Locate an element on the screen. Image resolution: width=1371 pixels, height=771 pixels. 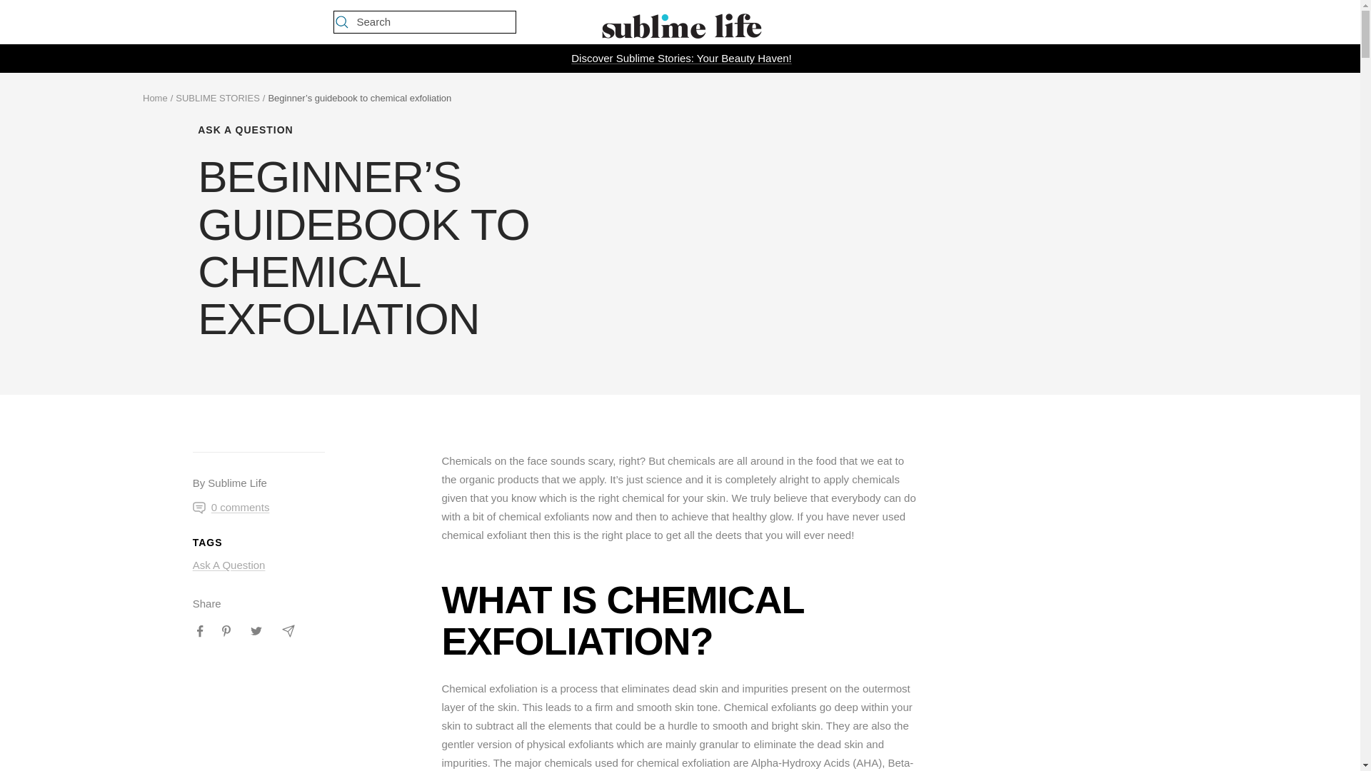
0 comments is located at coordinates (231, 507).